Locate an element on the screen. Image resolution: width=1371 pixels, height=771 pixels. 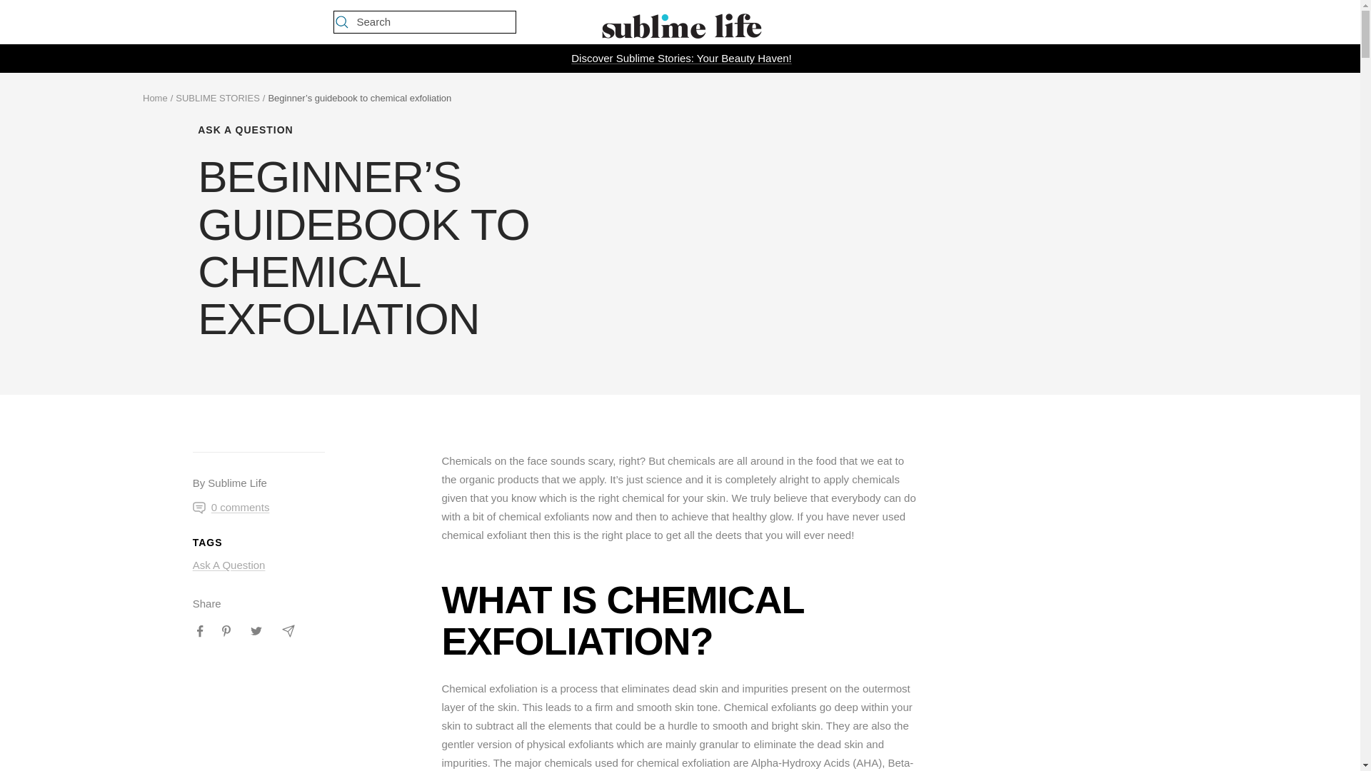
0 comments is located at coordinates (231, 507).